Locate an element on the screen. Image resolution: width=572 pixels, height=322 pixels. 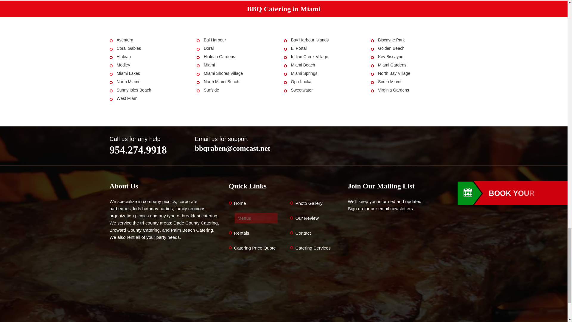
Hialeah Gardens is located at coordinates (219, 57).